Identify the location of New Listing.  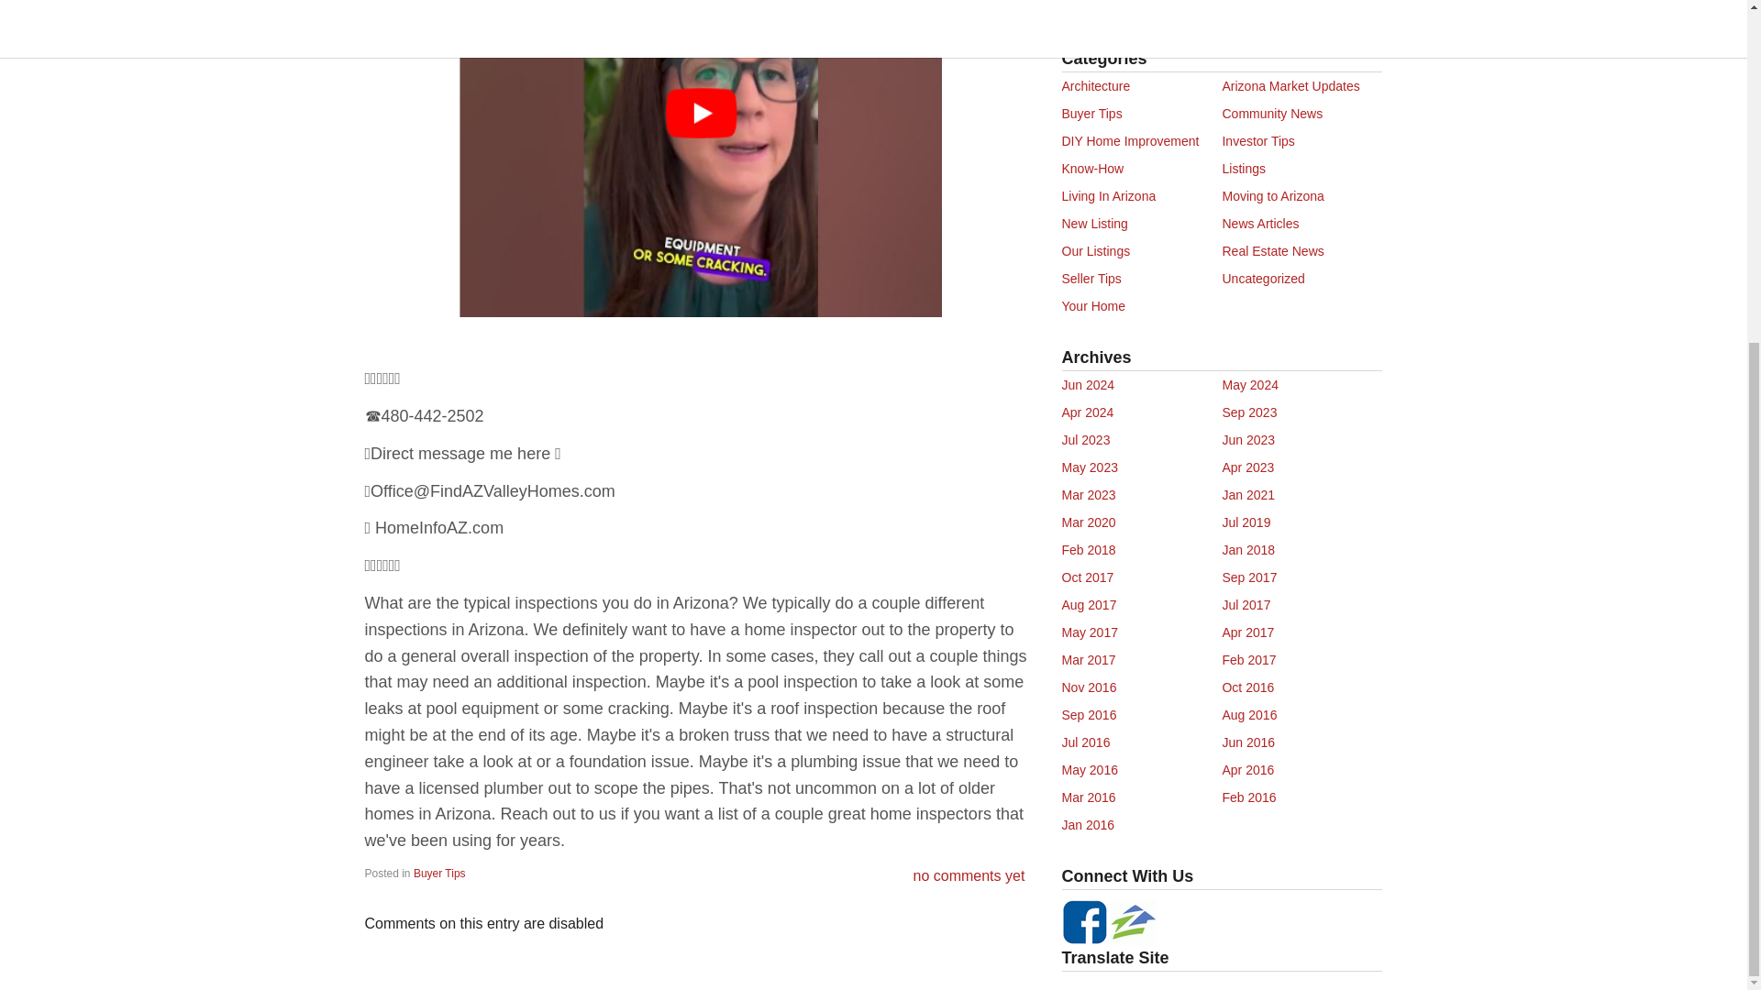
(1095, 224).